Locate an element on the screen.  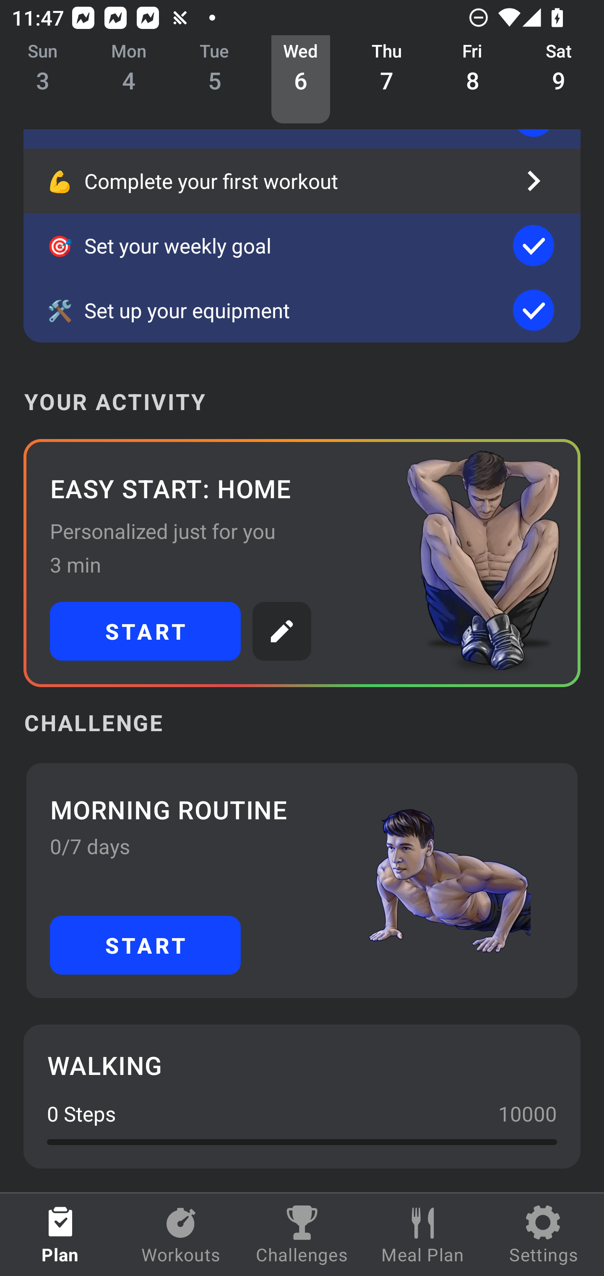
Fri 8 is located at coordinates (473, 80).